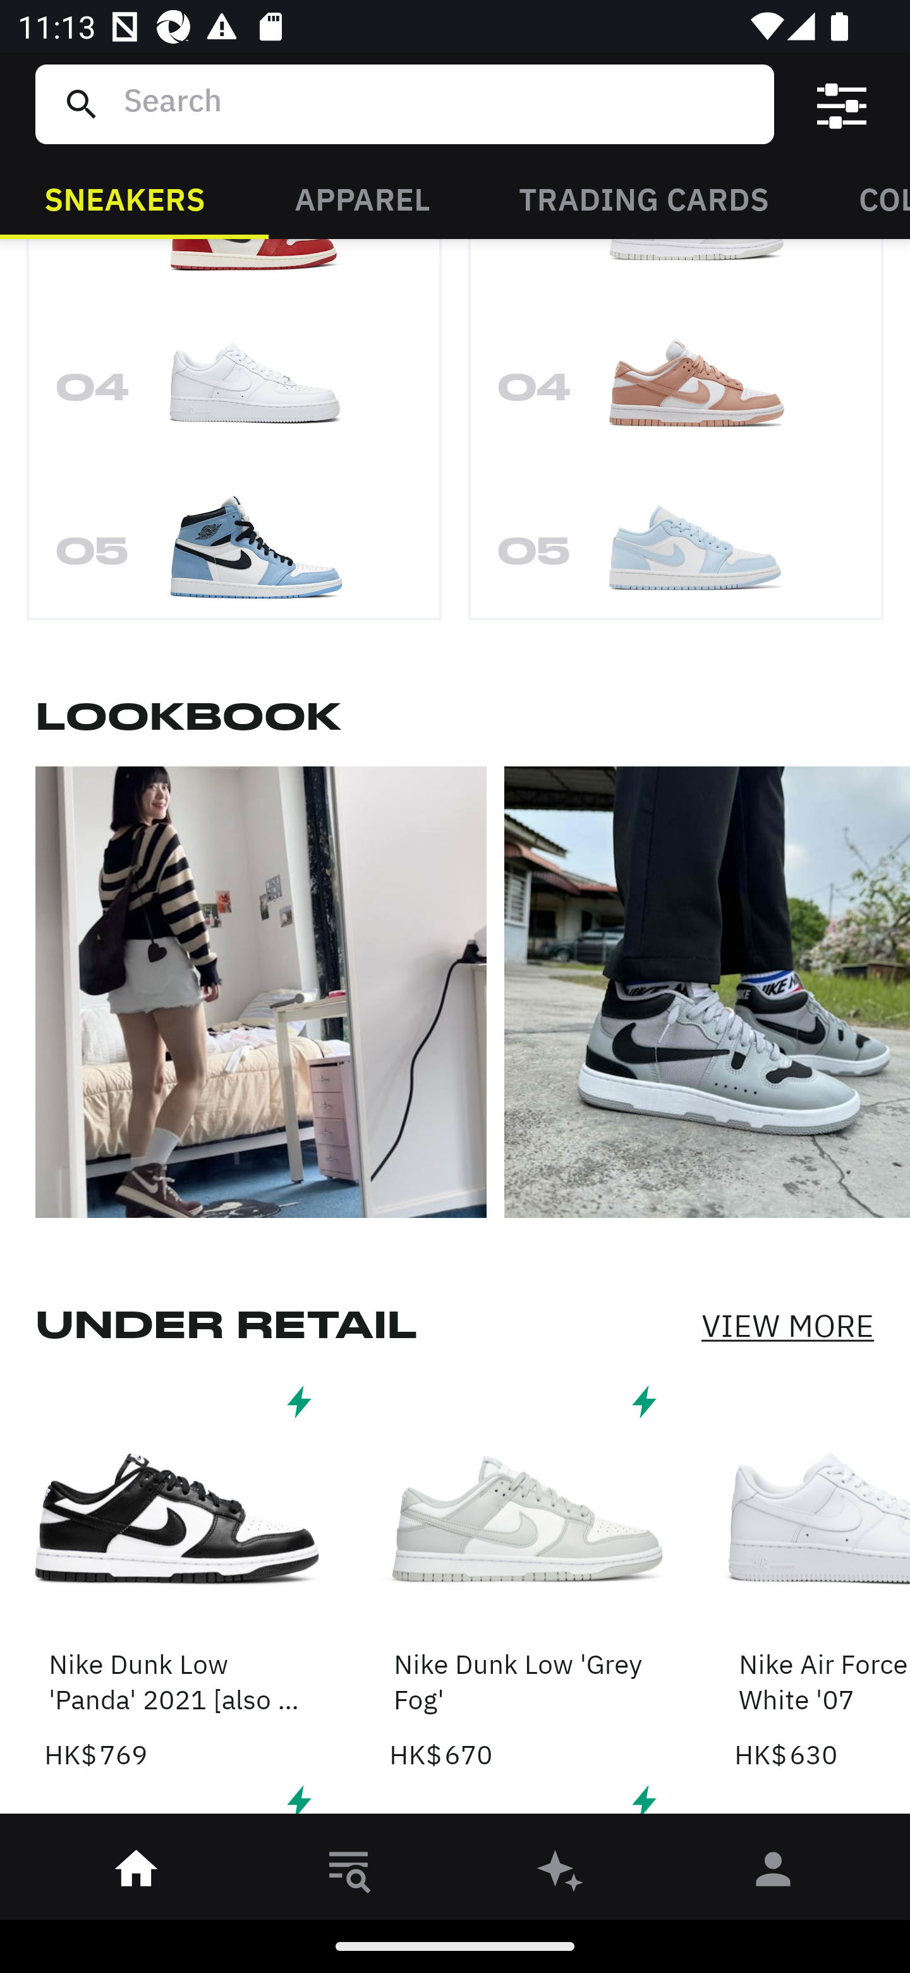 The width and height of the screenshot is (910, 1973). I want to click on 05, so click(676, 548).